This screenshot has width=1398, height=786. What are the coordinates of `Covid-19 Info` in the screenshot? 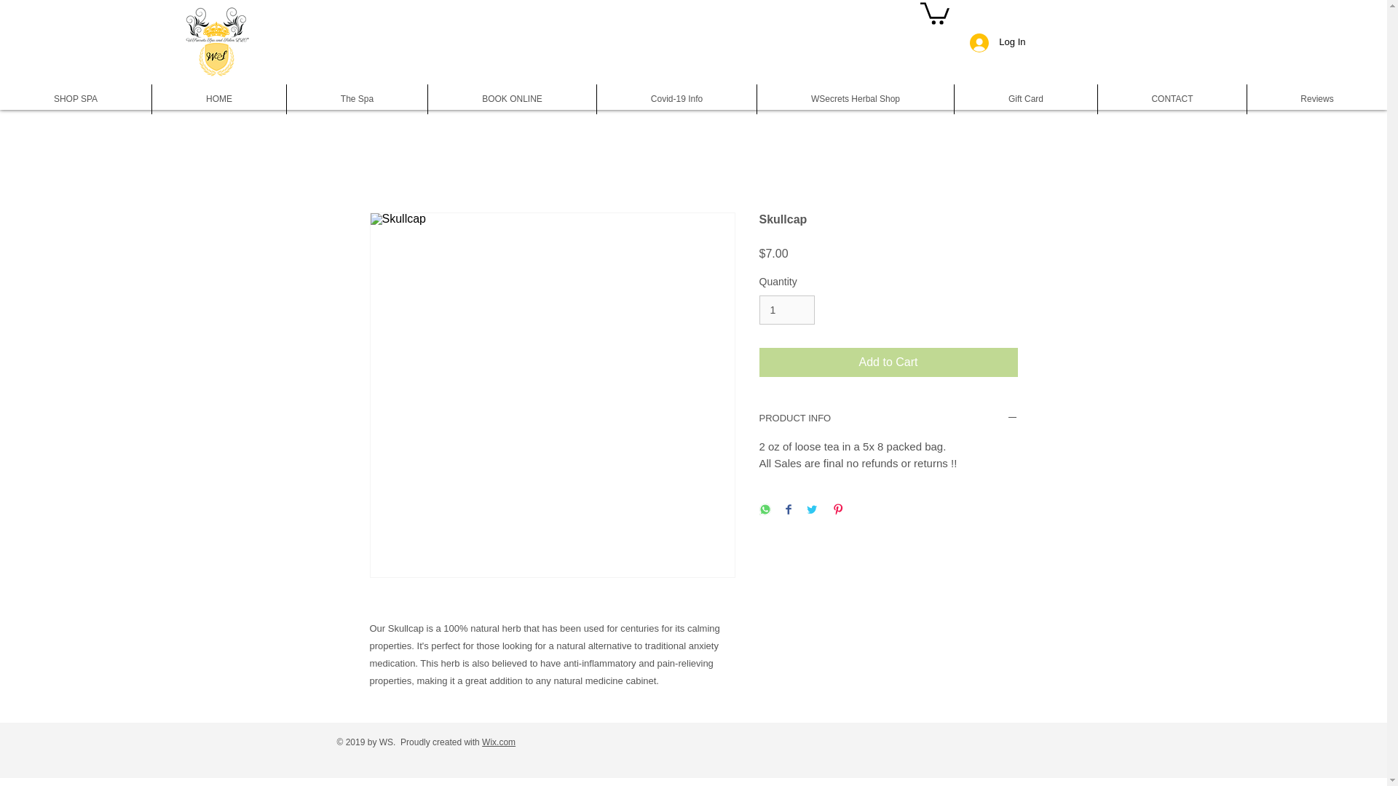 It's located at (676, 99).